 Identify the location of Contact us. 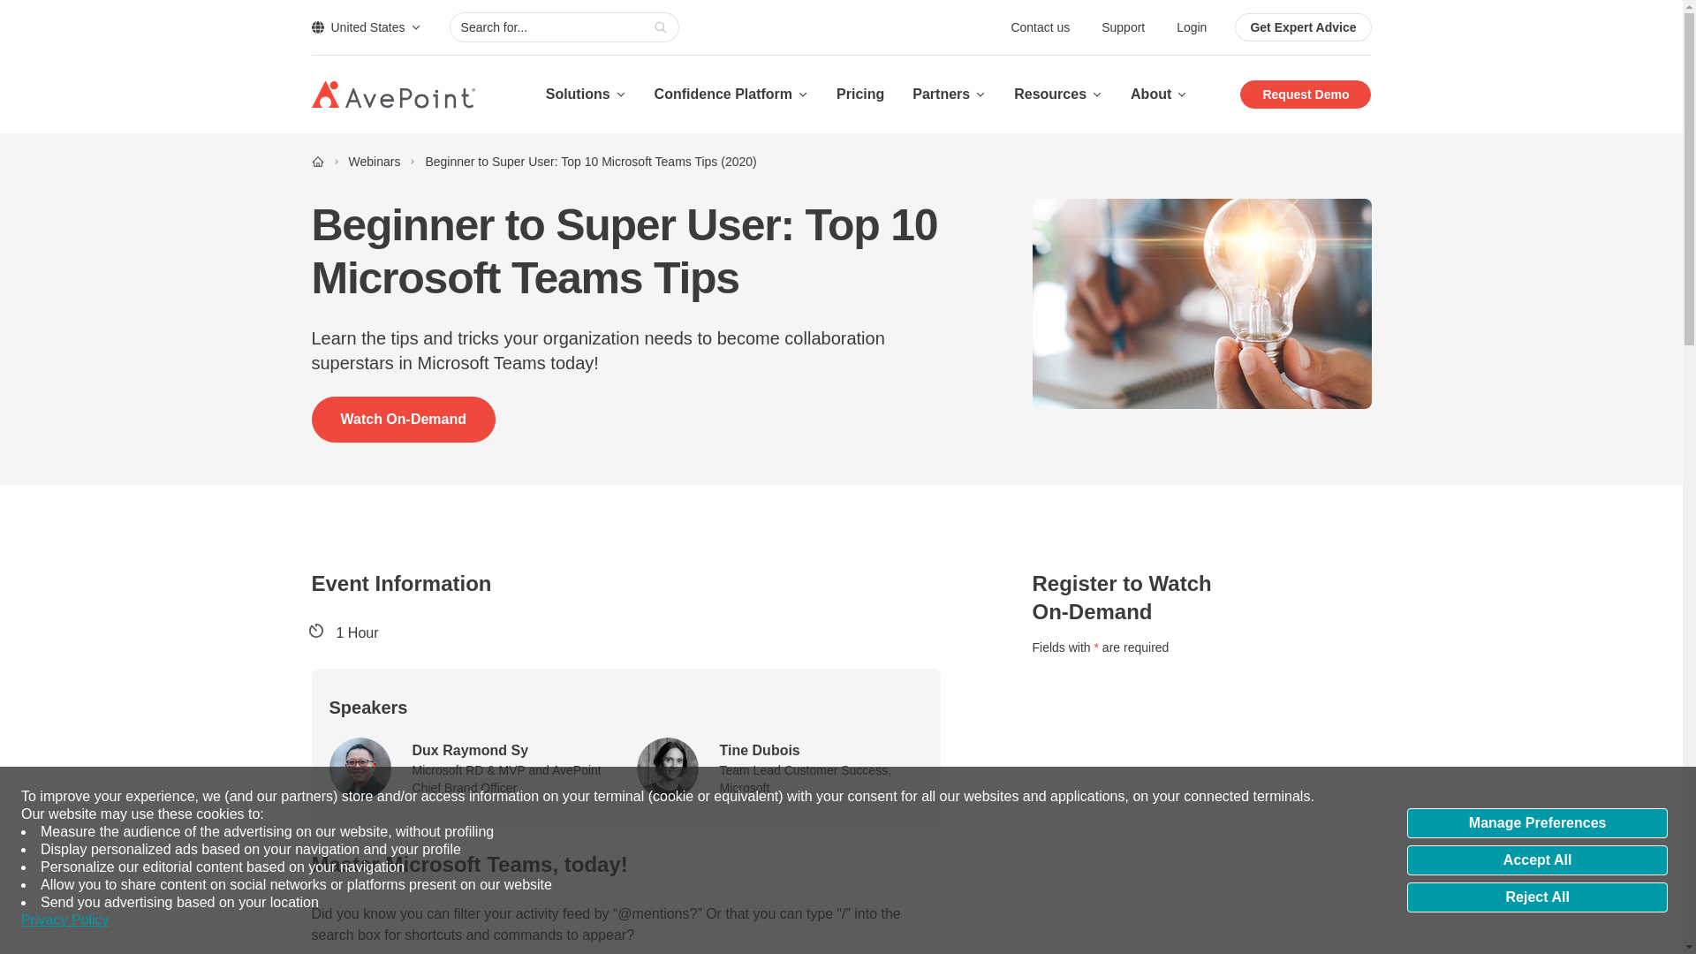
(1042, 26).